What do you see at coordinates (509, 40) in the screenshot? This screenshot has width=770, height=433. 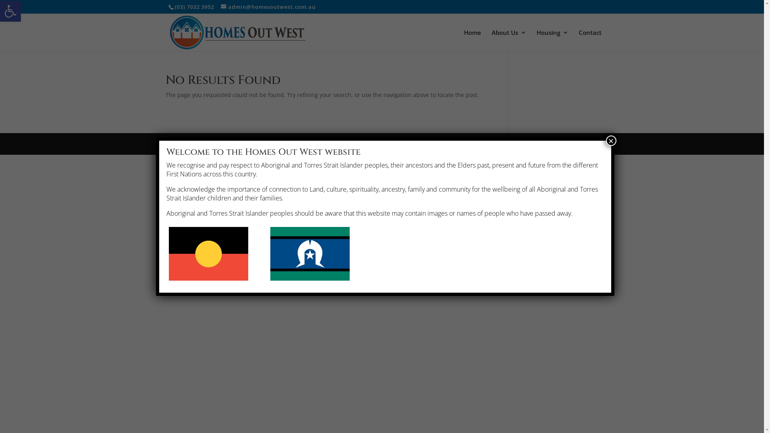 I see `About Us` at bounding box center [509, 40].